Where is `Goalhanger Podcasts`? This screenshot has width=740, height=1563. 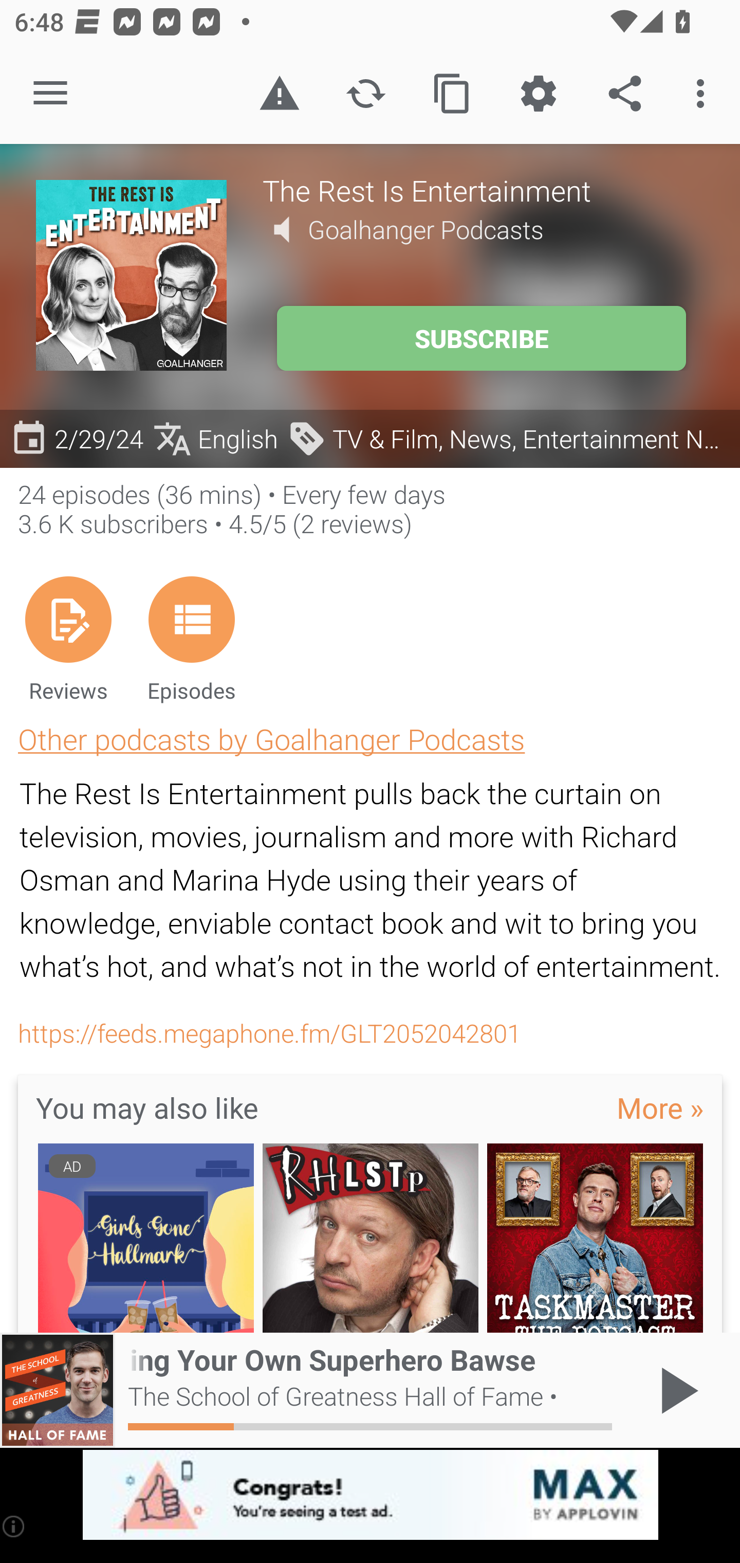
Goalhanger Podcasts is located at coordinates (425, 229).